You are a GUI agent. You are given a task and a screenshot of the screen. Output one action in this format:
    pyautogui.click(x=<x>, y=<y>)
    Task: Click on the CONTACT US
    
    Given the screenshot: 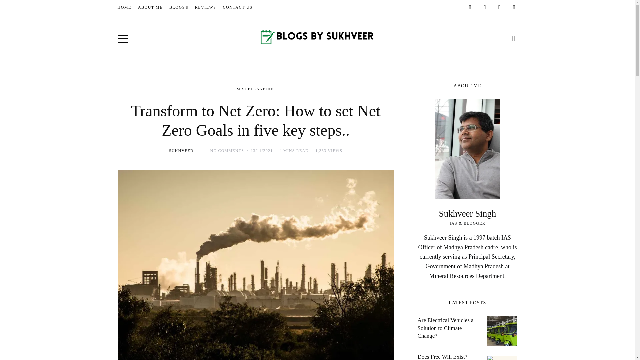 What is the action you would take?
    pyautogui.click(x=238, y=7)
    